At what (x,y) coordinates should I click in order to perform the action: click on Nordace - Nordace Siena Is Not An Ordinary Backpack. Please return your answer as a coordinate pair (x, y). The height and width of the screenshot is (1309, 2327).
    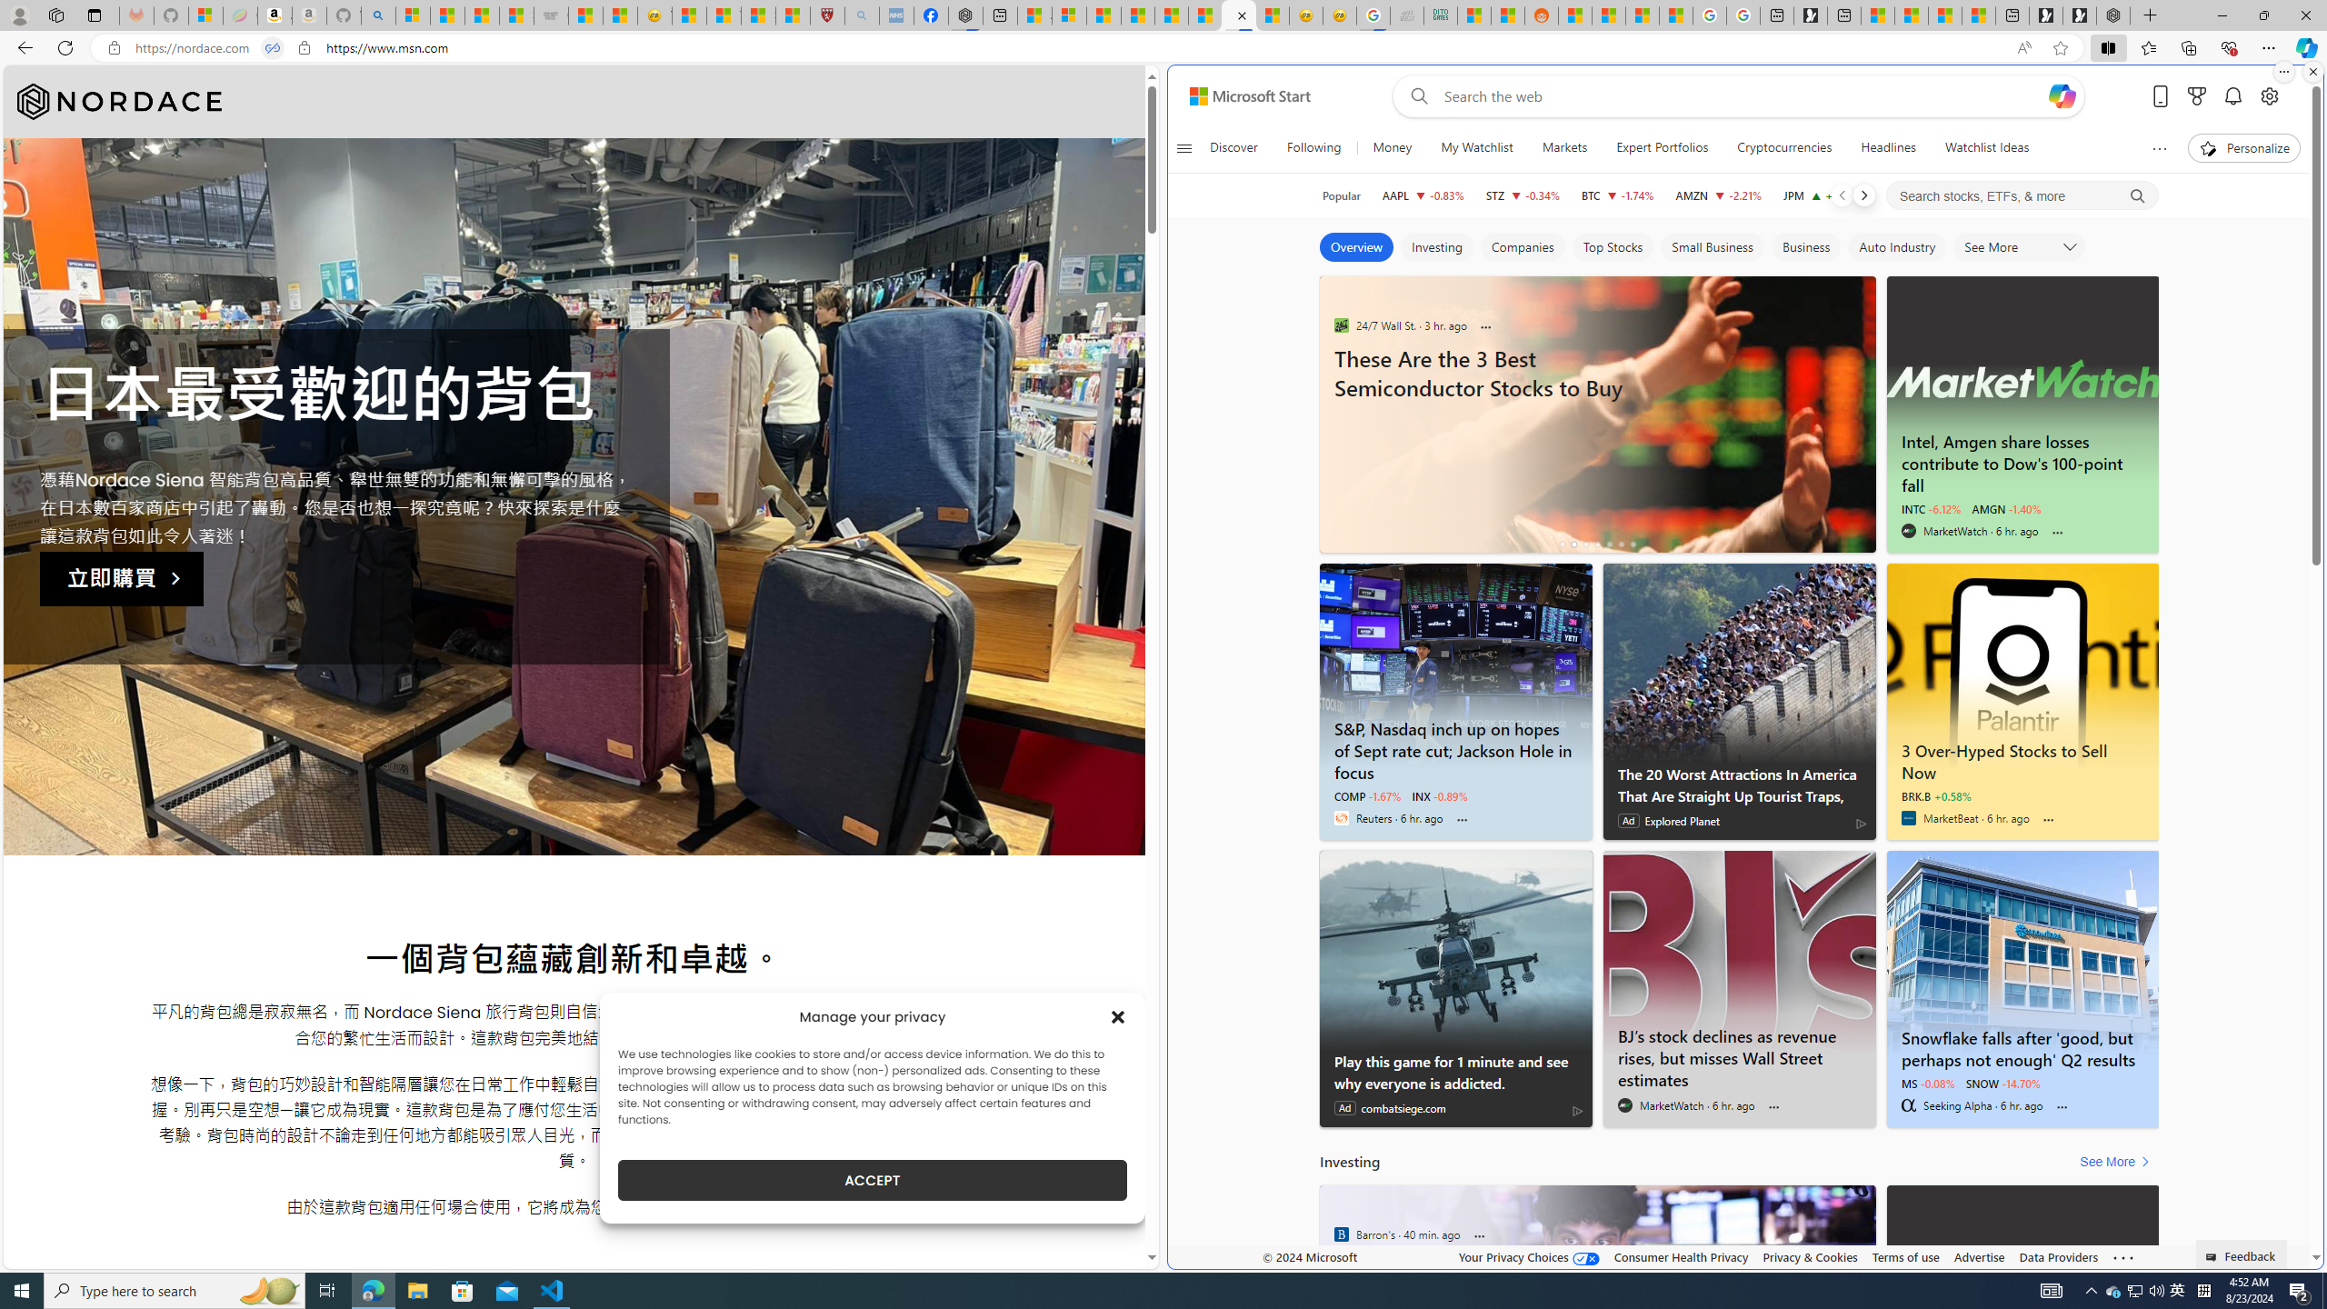
    Looking at the image, I should click on (2113, 15).